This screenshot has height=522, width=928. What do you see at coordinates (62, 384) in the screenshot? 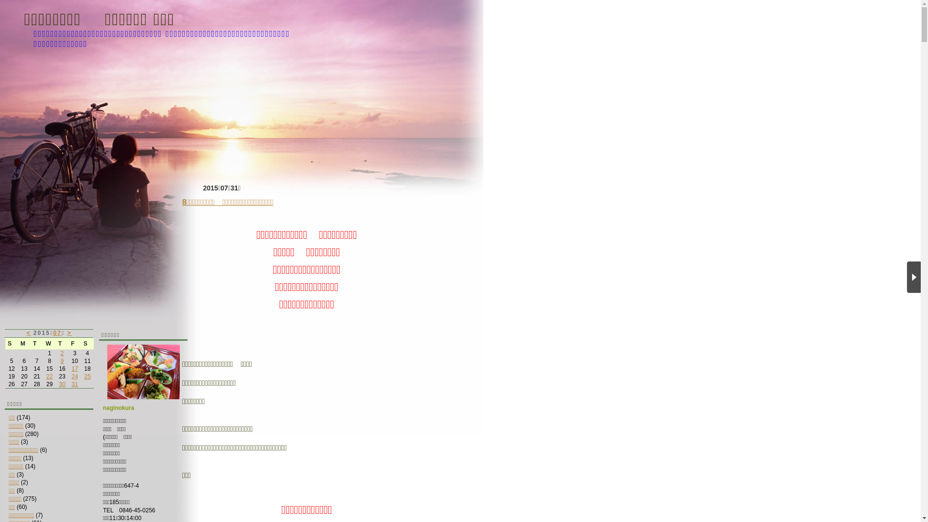
I see `30` at bounding box center [62, 384].